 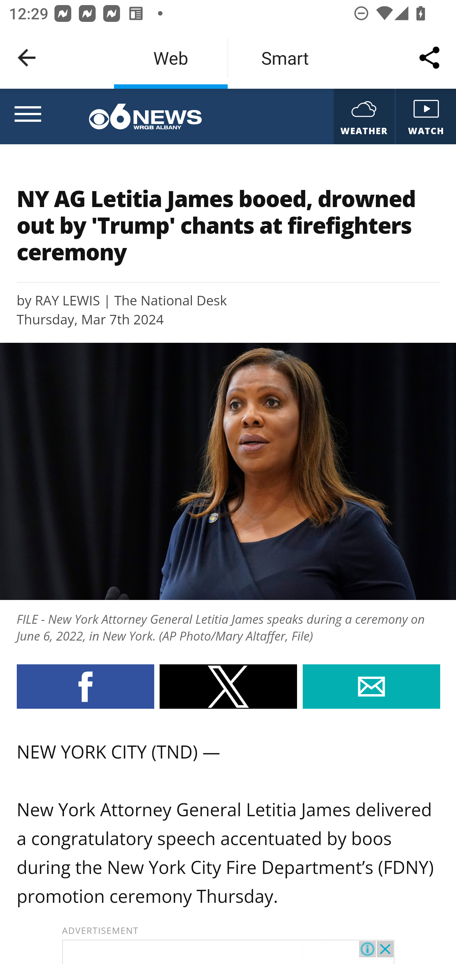 What do you see at coordinates (285, 58) in the screenshot?
I see `Smart` at bounding box center [285, 58].